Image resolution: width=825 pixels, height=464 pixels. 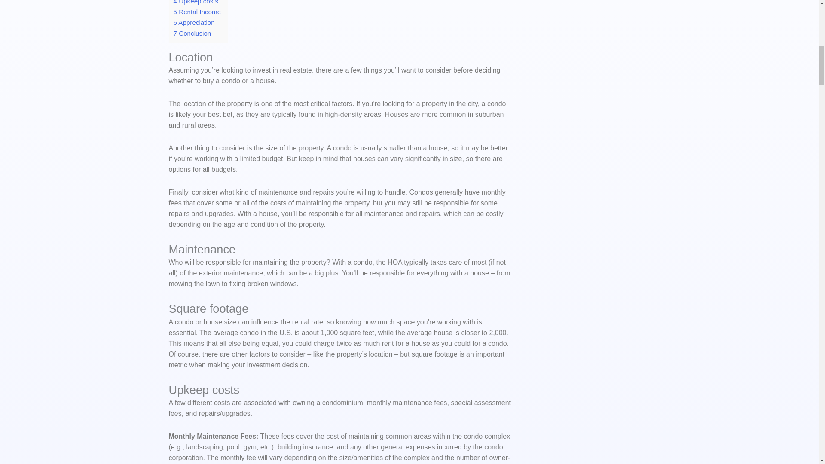 I want to click on 6 Appreciation, so click(x=194, y=22).